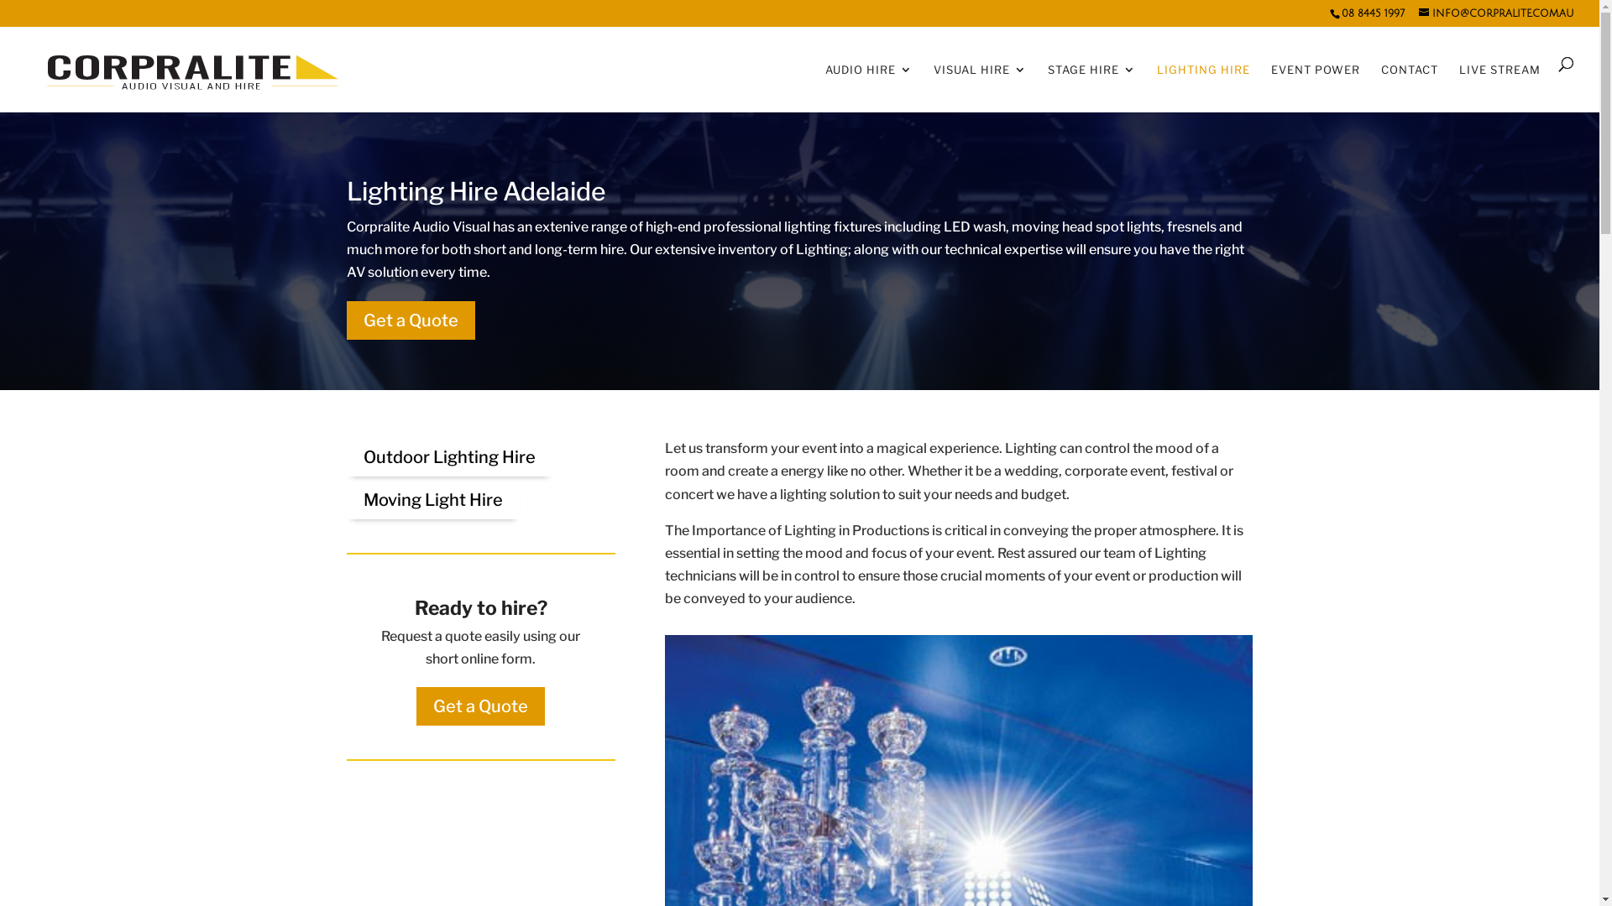 This screenshot has width=1612, height=906. I want to click on EVENT POWER, so click(1316, 85).